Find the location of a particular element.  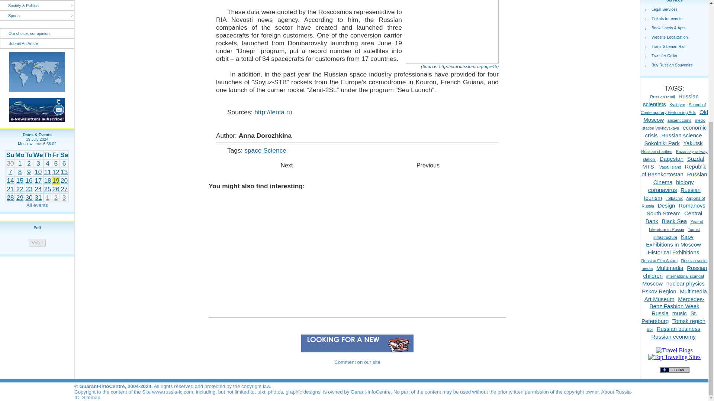

Vote! is located at coordinates (37, 242).